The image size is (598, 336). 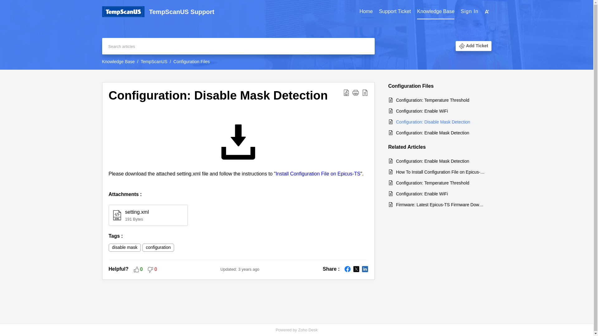 I want to click on Twitter, so click(x=356, y=269).